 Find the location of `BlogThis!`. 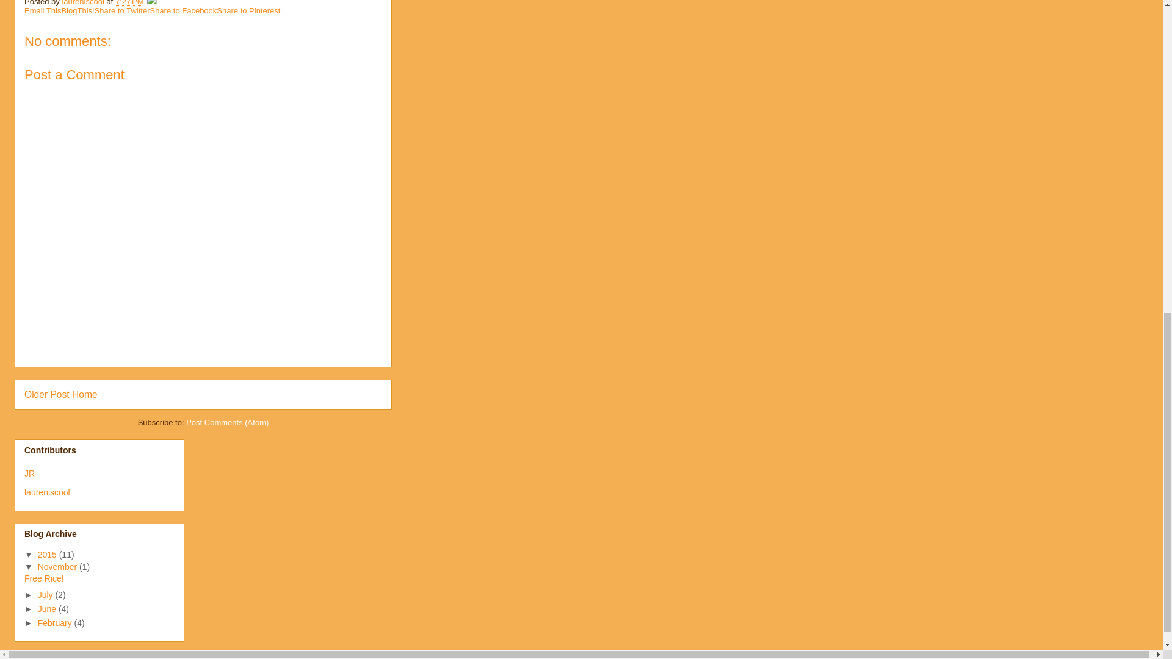

BlogThis! is located at coordinates (77, 10).